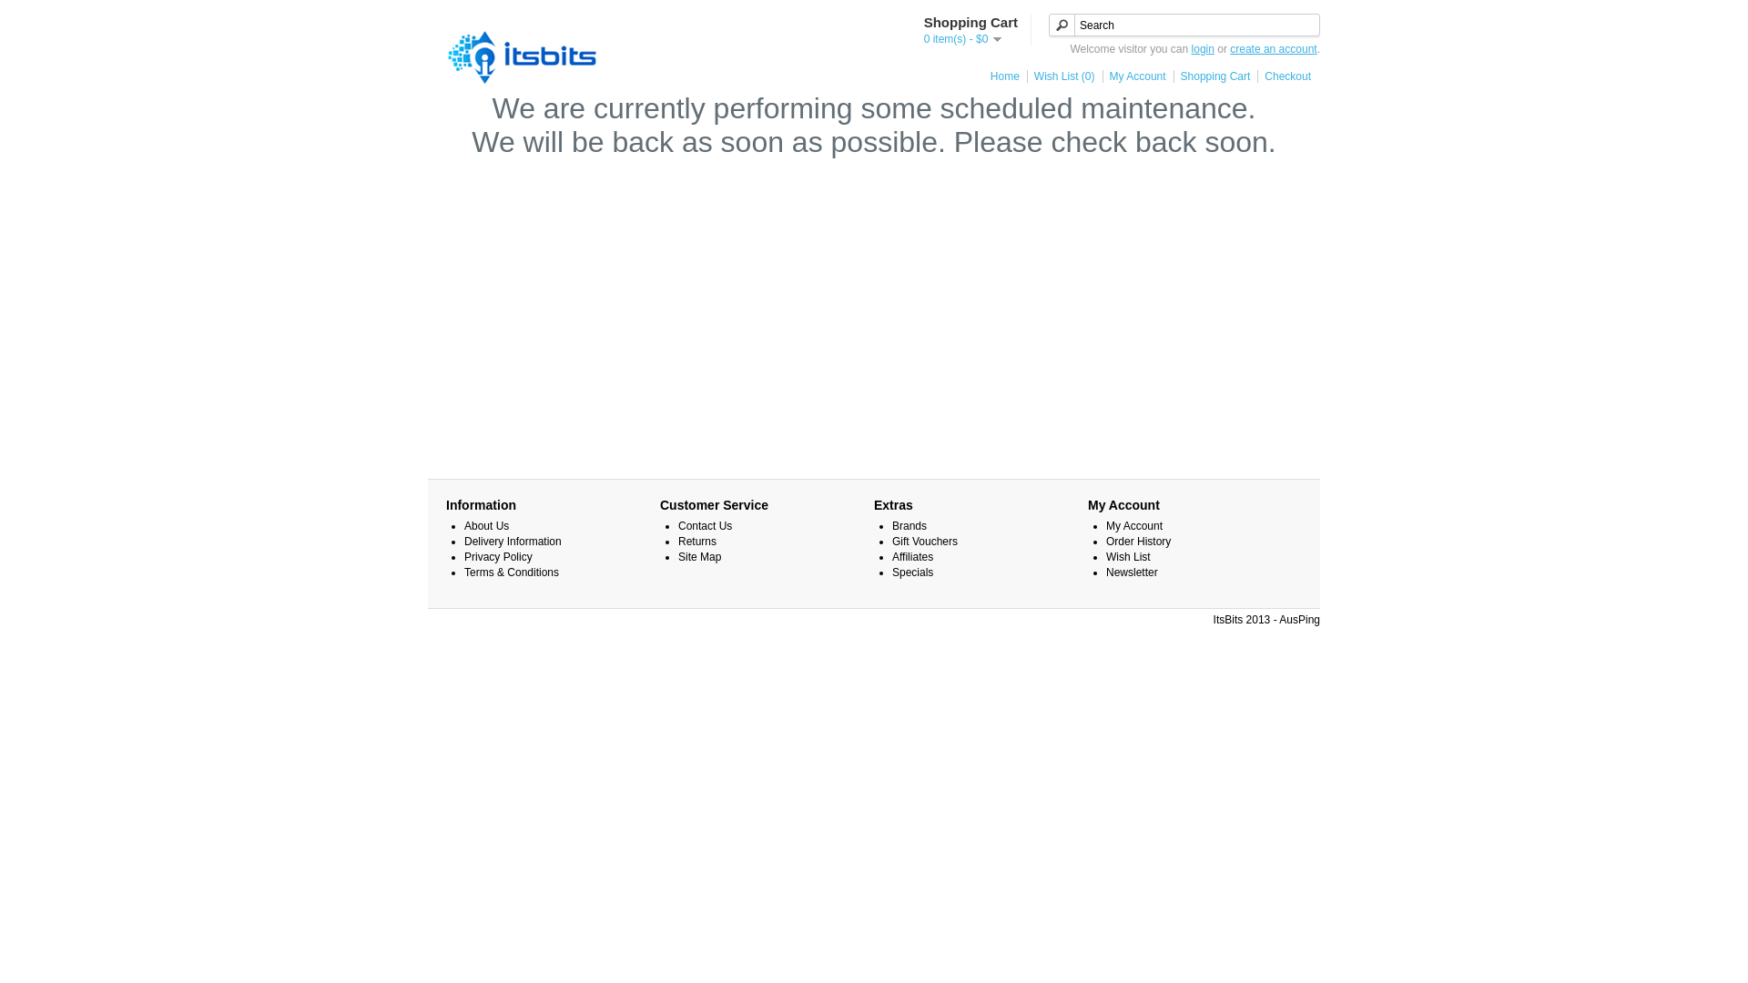 This screenshot has height=983, width=1748. I want to click on Contact Us, so click(705, 526).